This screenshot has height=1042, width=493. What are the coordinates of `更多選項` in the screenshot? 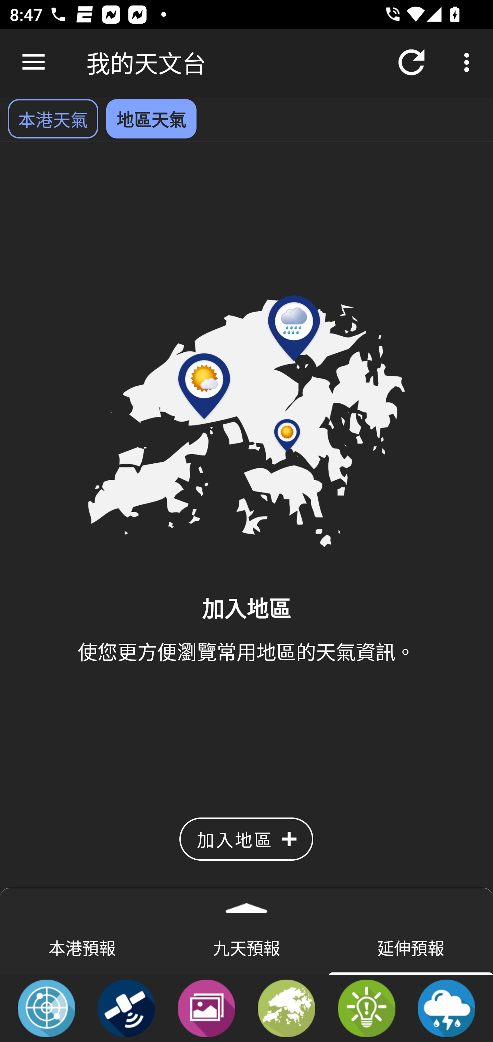 It's located at (469, 62).